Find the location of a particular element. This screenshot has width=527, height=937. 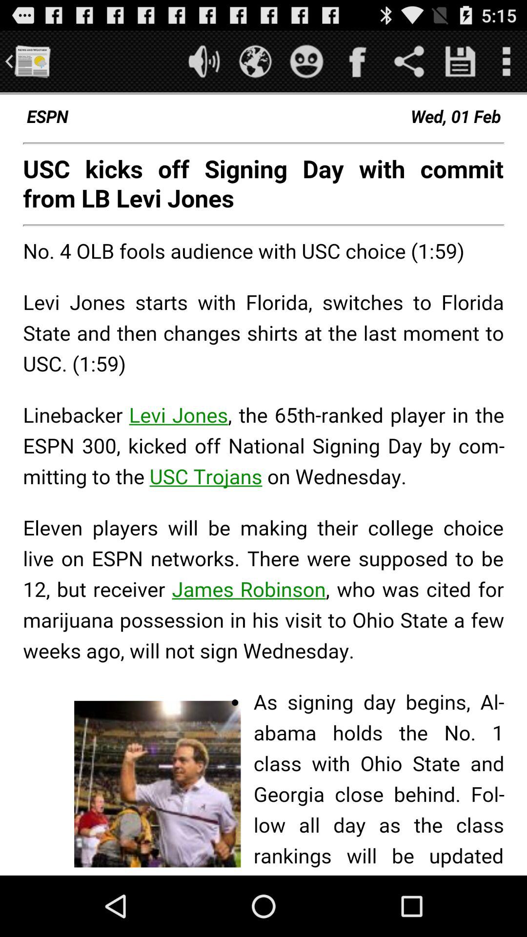

paper option is located at coordinates (32, 61).